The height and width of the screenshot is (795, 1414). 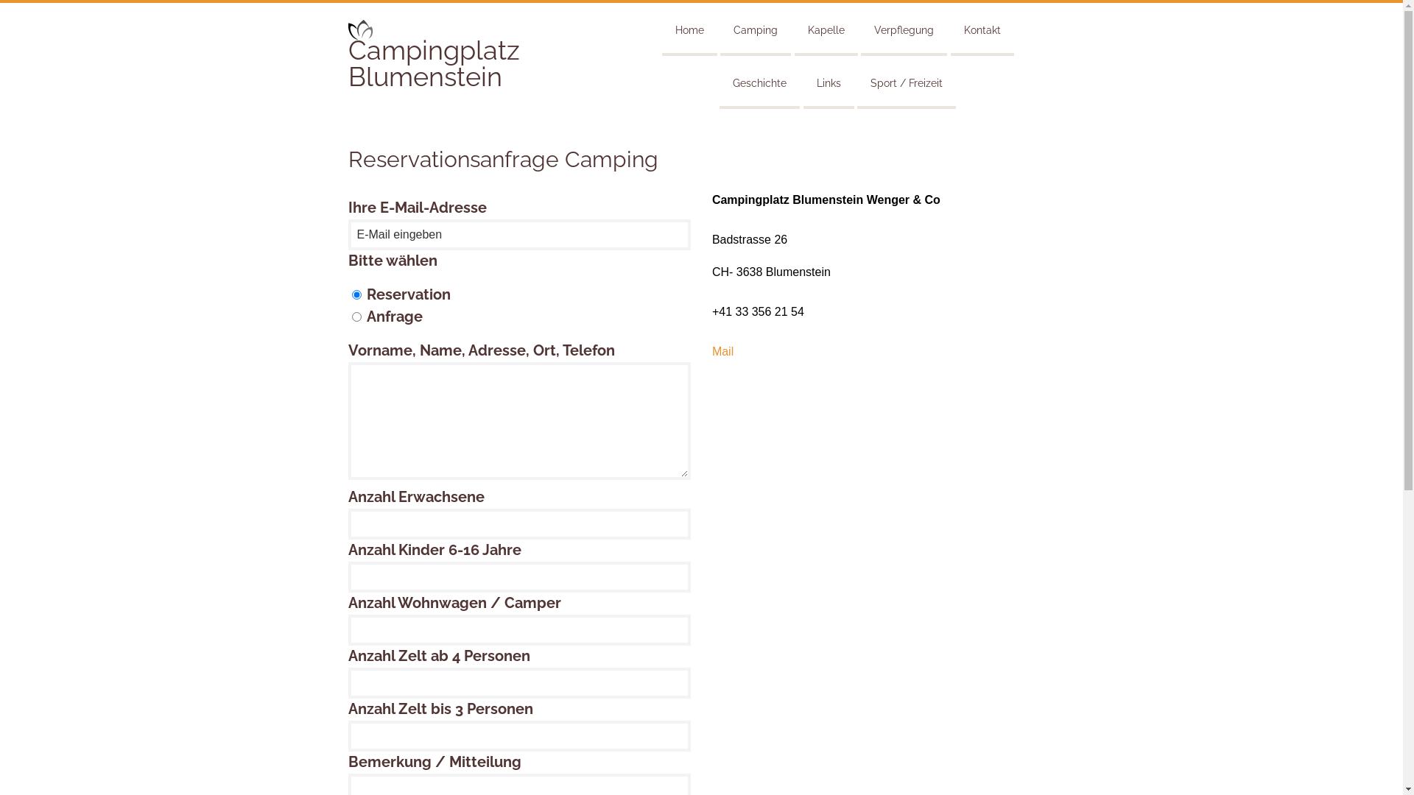 What do you see at coordinates (760, 81) in the screenshot?
I see `Geschichte` at bounding box center [760, 81].